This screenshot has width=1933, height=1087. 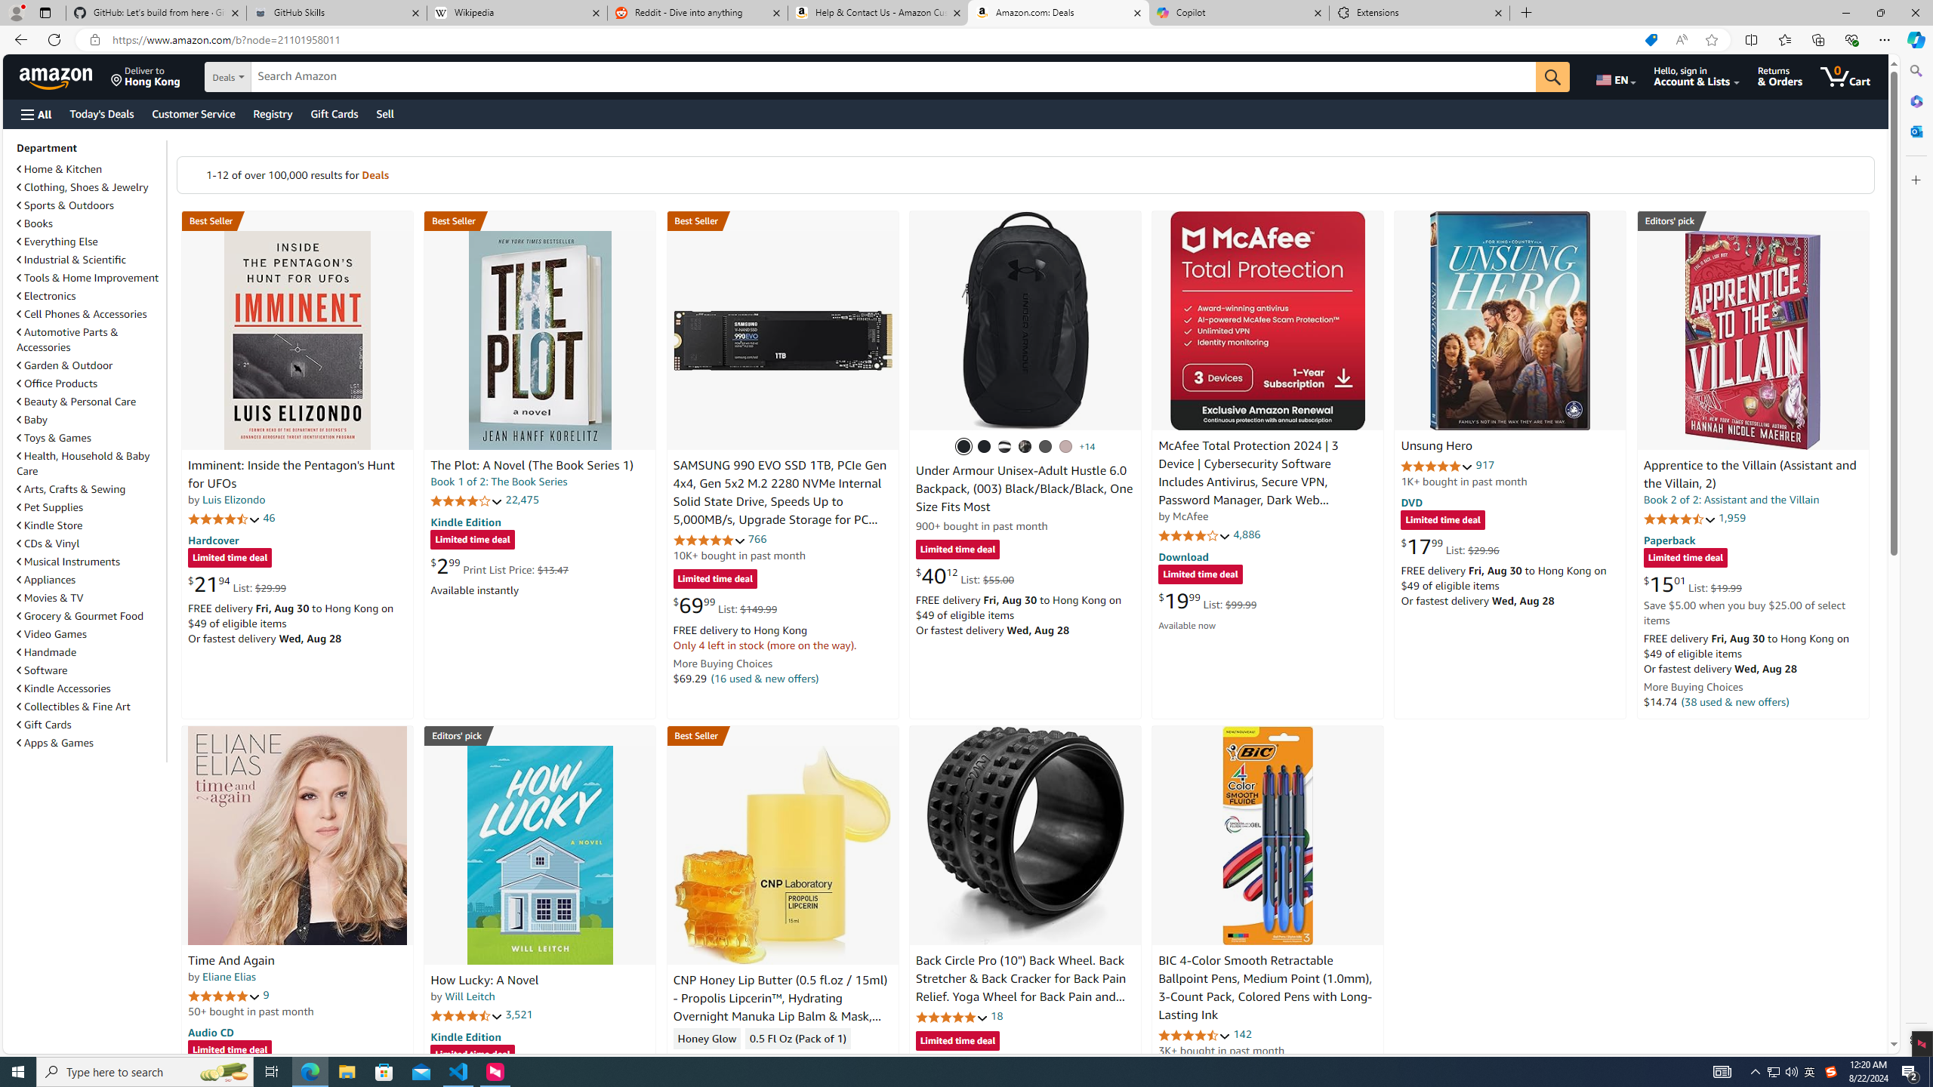 What do you see at coordinates (228, 977) in the screenshot?
I see `Eliane Elias` at bounding box center [228, 977].